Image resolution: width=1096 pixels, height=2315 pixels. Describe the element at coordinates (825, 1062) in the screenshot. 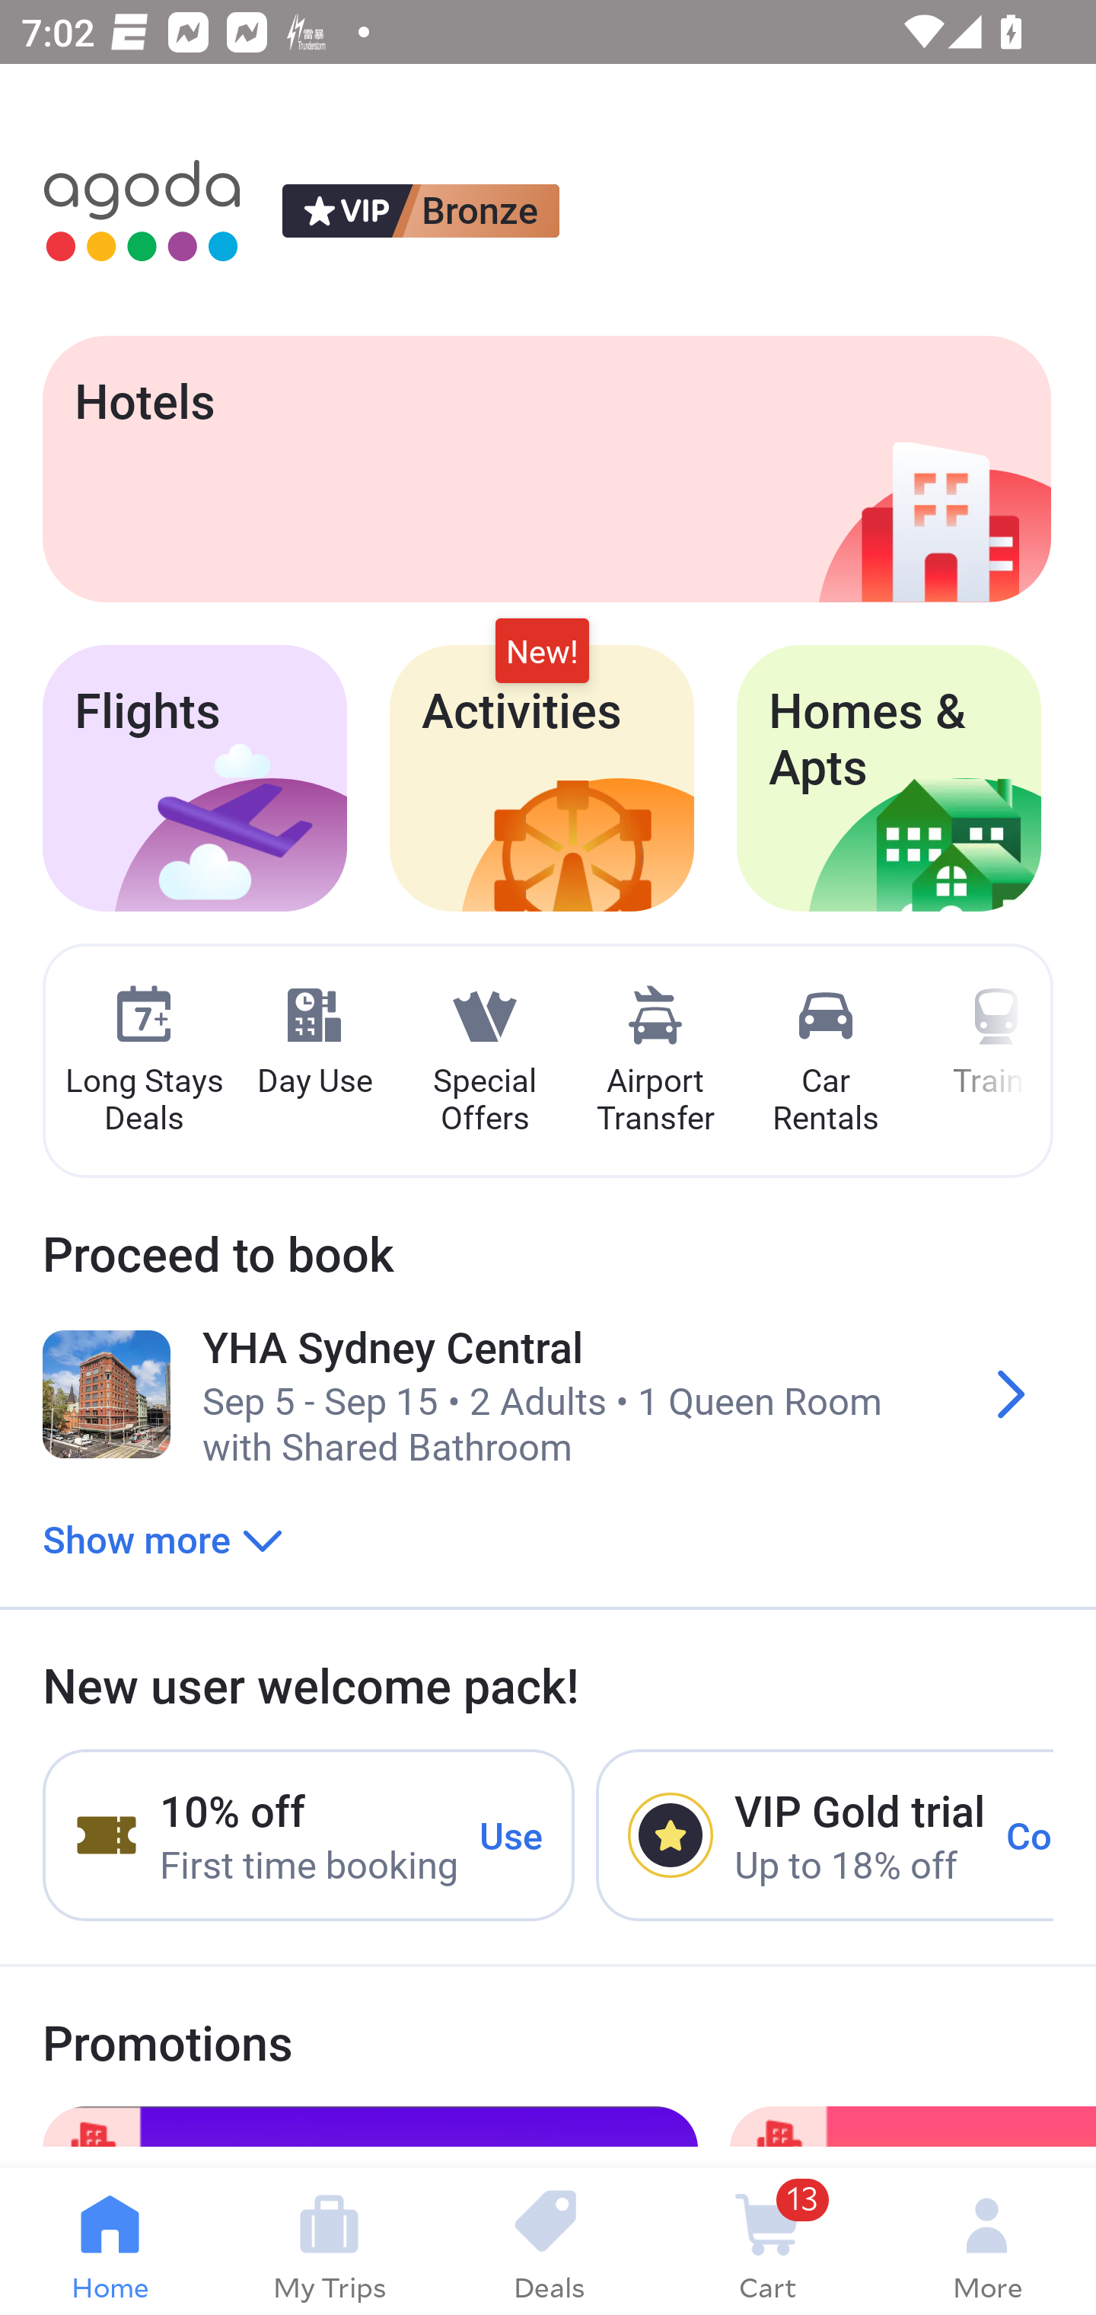

I see `Car Rentals` at that location.